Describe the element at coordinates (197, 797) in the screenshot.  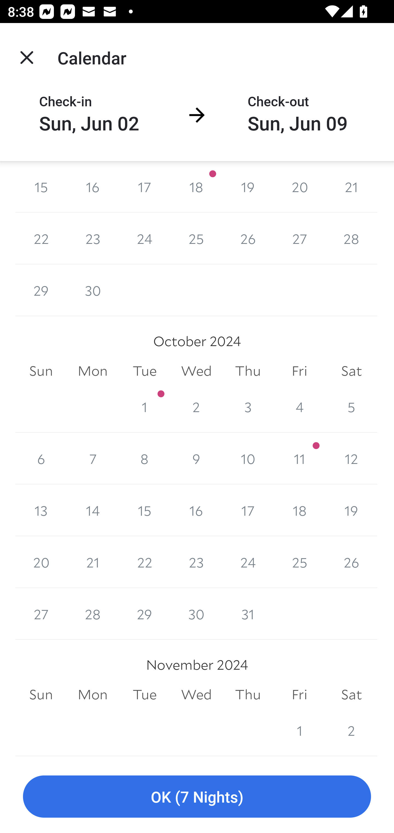
I see `OK (7 Nights)` at that location.